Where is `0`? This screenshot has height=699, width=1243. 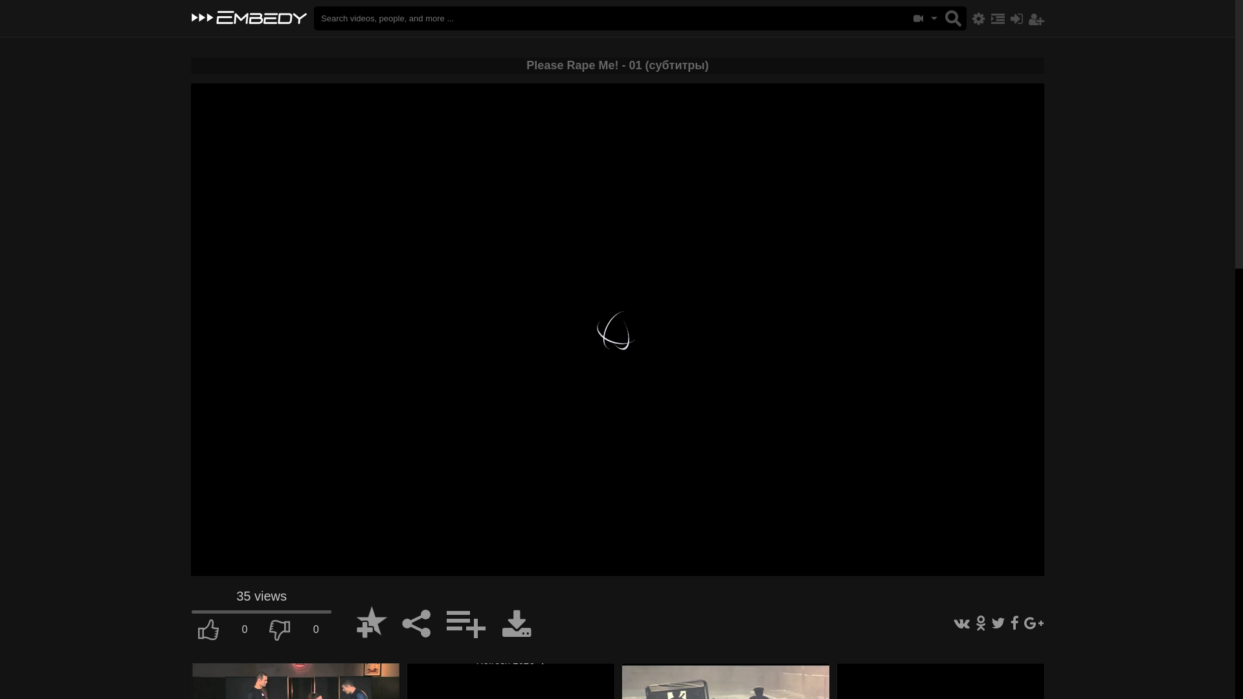 0 is located at coordinates (226, 632).